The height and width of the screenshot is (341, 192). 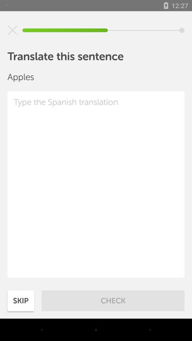 I want to click on type in spanish text for translation, so click(x=96, y=184).